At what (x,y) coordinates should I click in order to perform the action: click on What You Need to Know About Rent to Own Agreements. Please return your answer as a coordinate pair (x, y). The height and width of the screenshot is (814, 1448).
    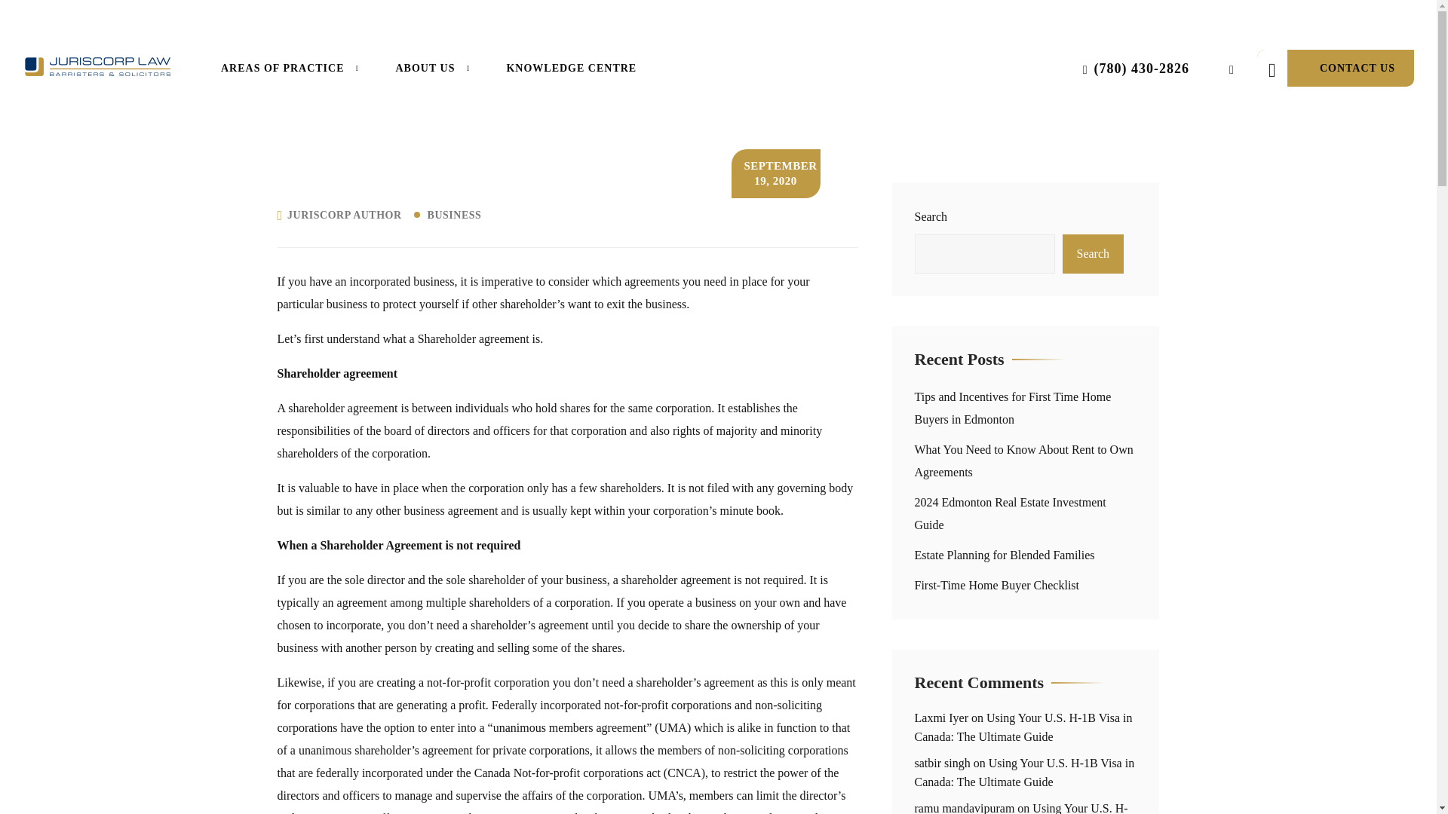
    Looking at the image, I should click on (1023, 461).